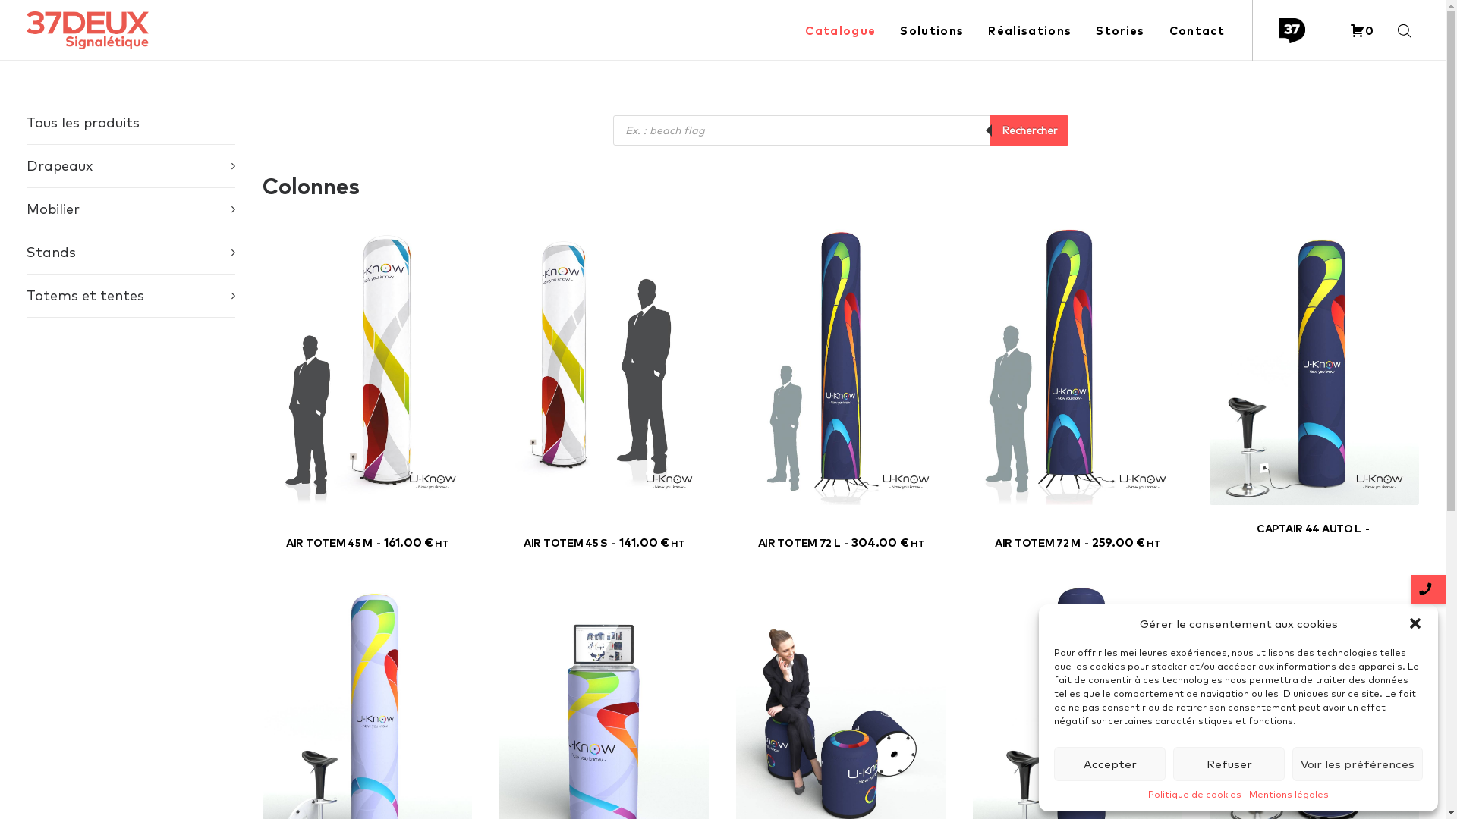 Image resolution: width=1457 pixels, height=819 pixels. What do you see at coordinates (131, 296) in the screenshot?
I see `Totems et tentes` at bounding box center [131, 296].